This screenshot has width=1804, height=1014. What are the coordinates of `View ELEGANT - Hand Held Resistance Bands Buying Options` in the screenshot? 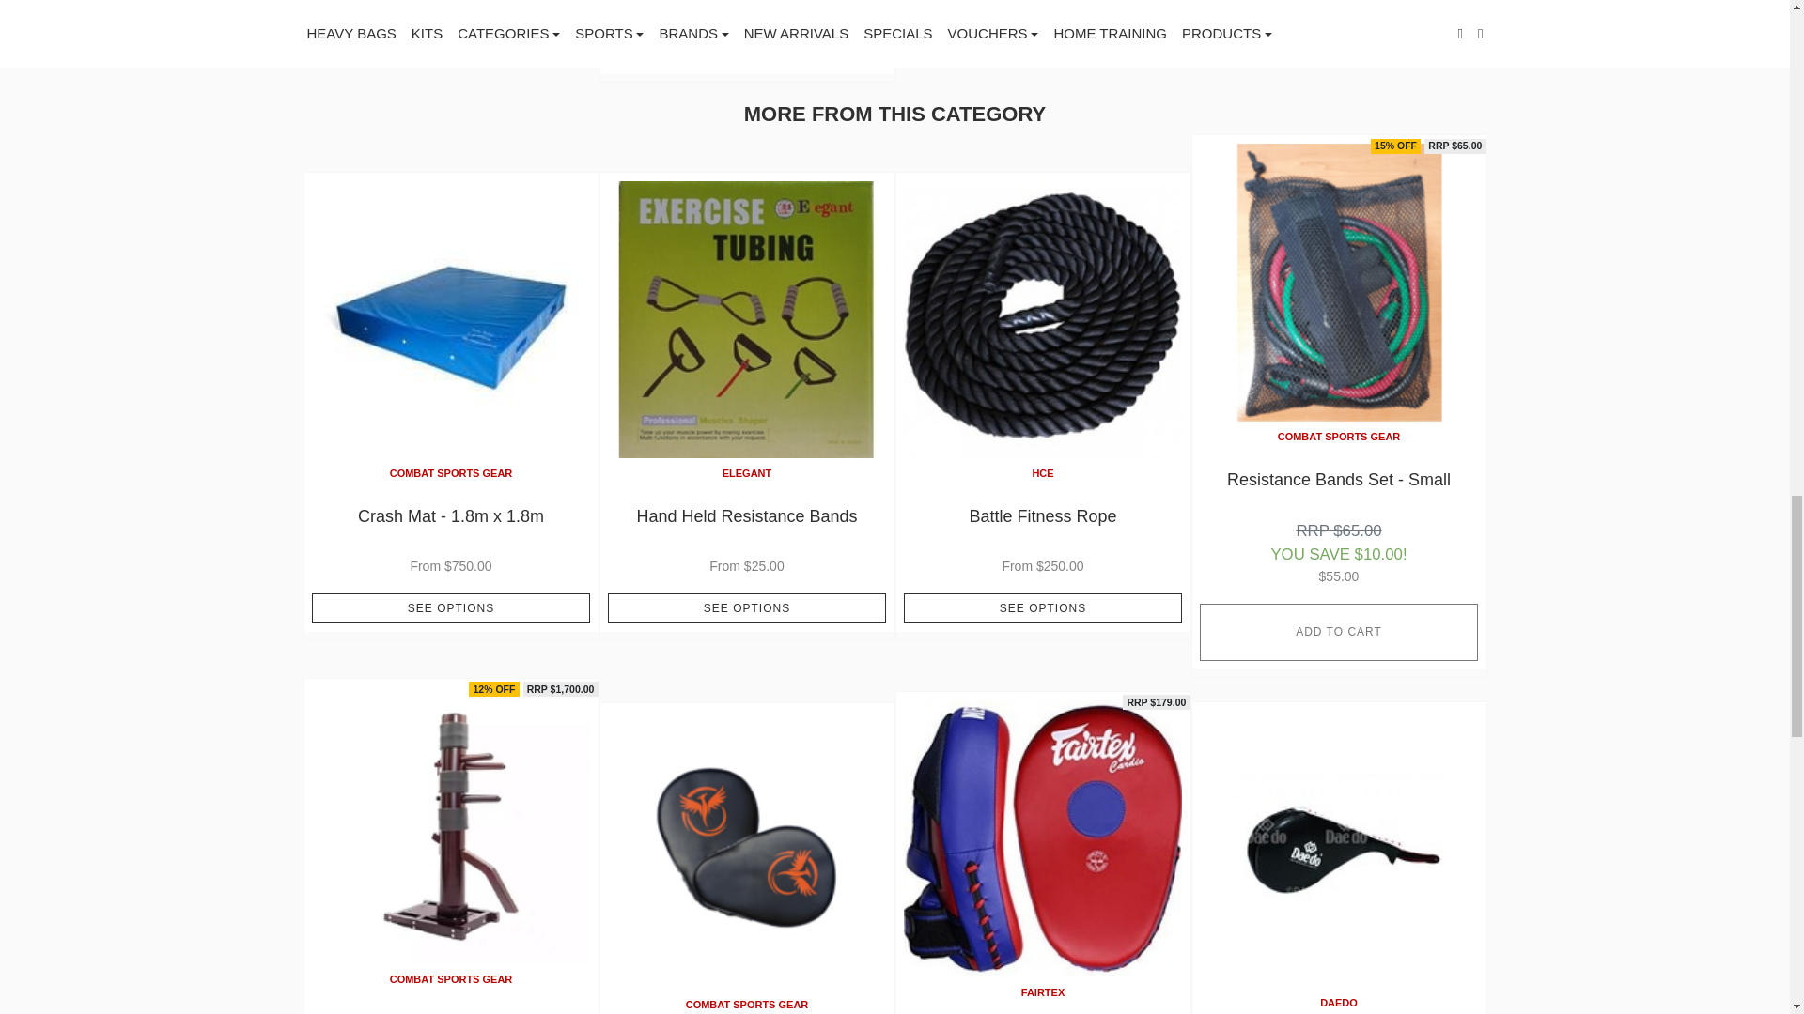 It's located at (746, 608).